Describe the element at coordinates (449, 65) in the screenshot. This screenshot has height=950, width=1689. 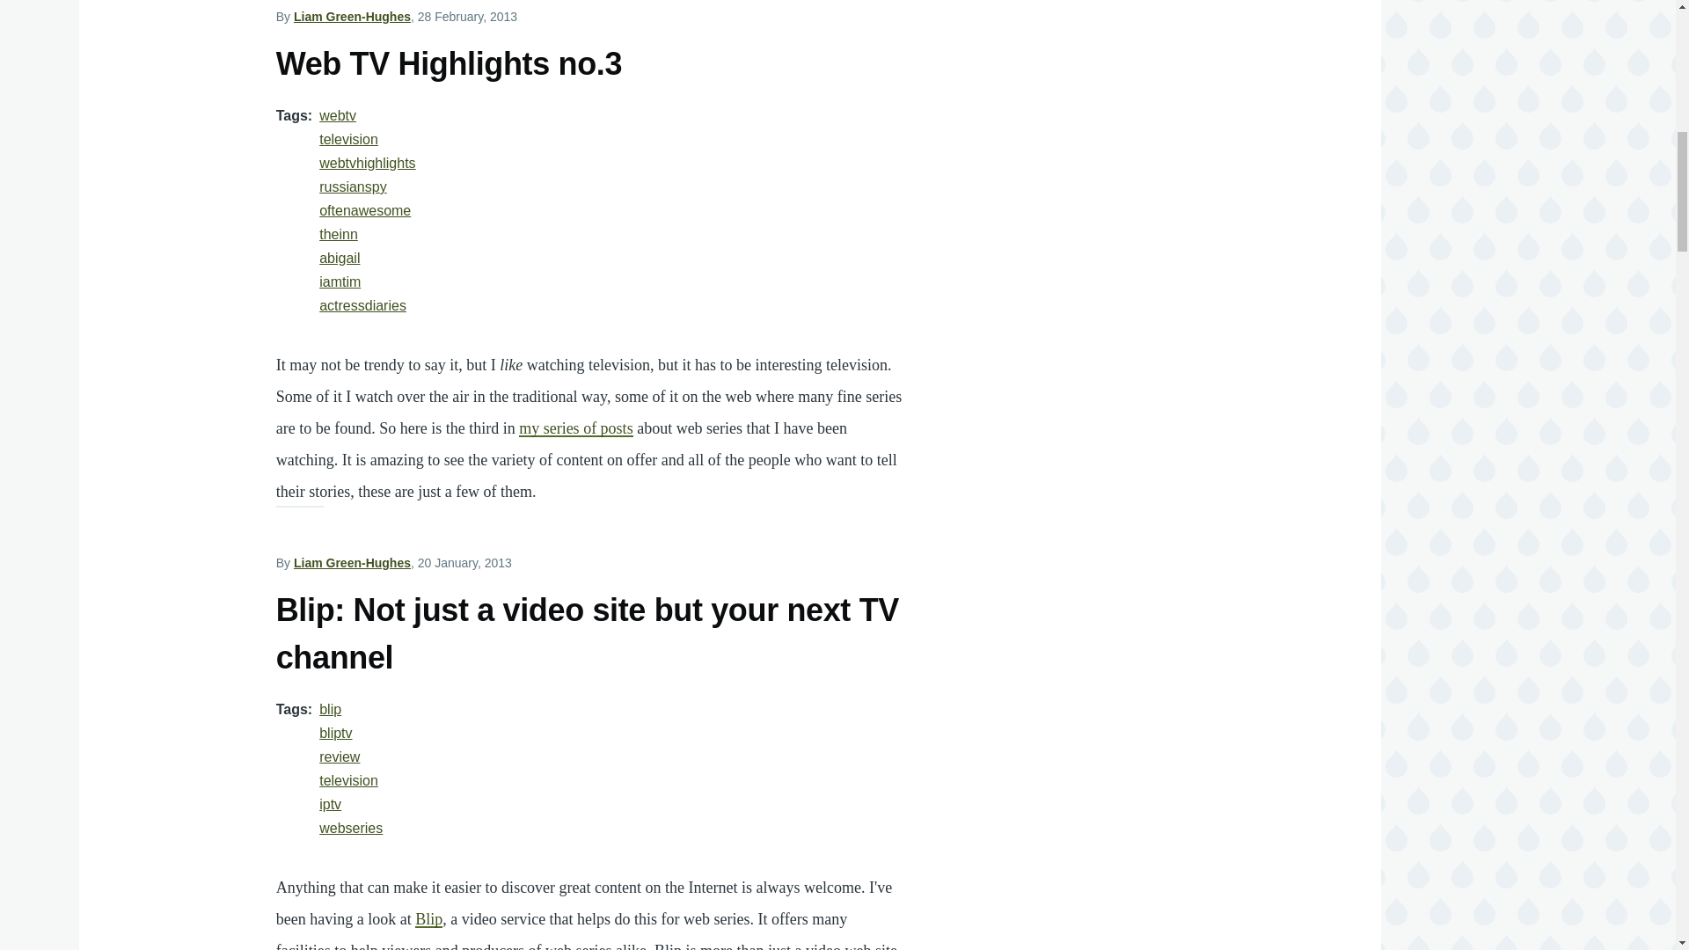
I see `Web TV Highlights no.3` at that location.